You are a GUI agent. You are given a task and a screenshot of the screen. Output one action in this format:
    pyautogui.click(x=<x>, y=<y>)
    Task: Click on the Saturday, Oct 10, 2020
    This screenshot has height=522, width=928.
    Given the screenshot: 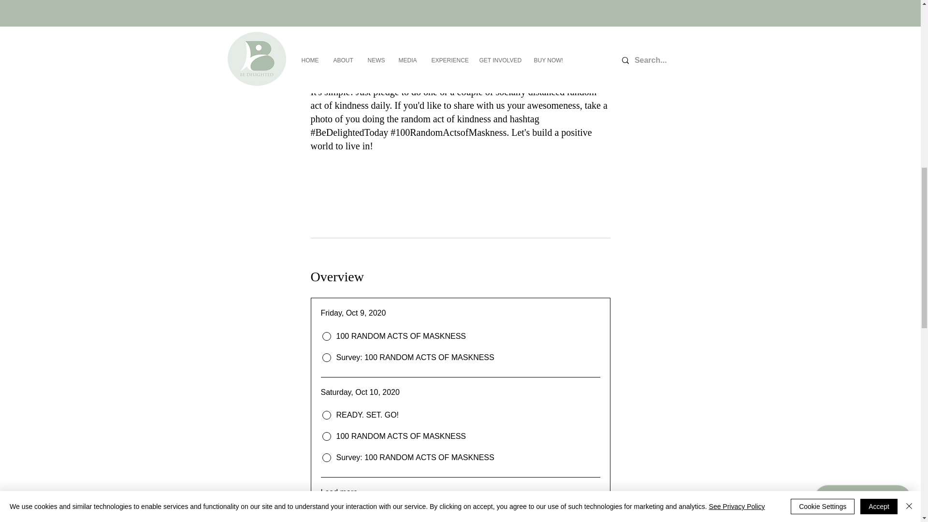 What is the action you would take?
    pyautogui.click(x=461, y=392)
    